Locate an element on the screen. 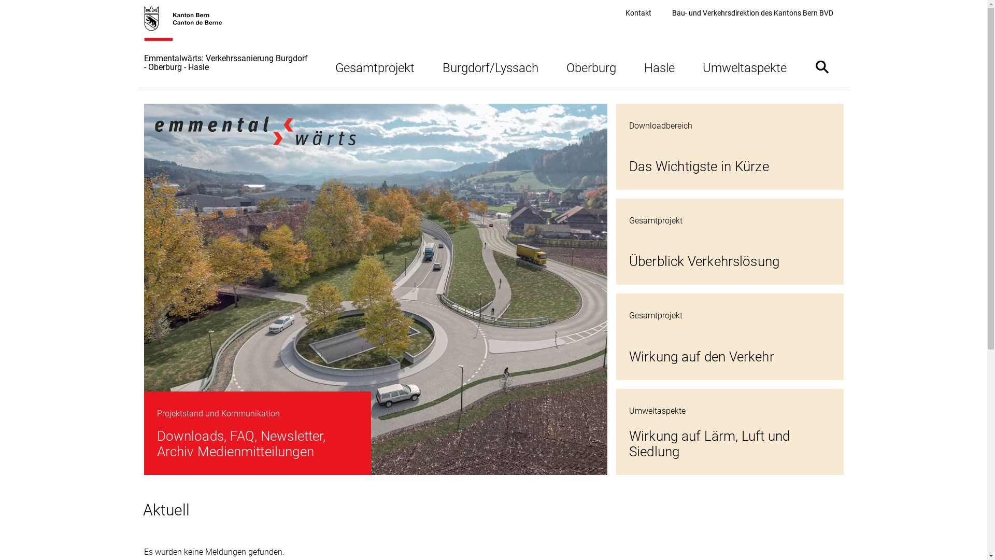  Burgdorf/Lyssach is located at coordinates (490, 66).